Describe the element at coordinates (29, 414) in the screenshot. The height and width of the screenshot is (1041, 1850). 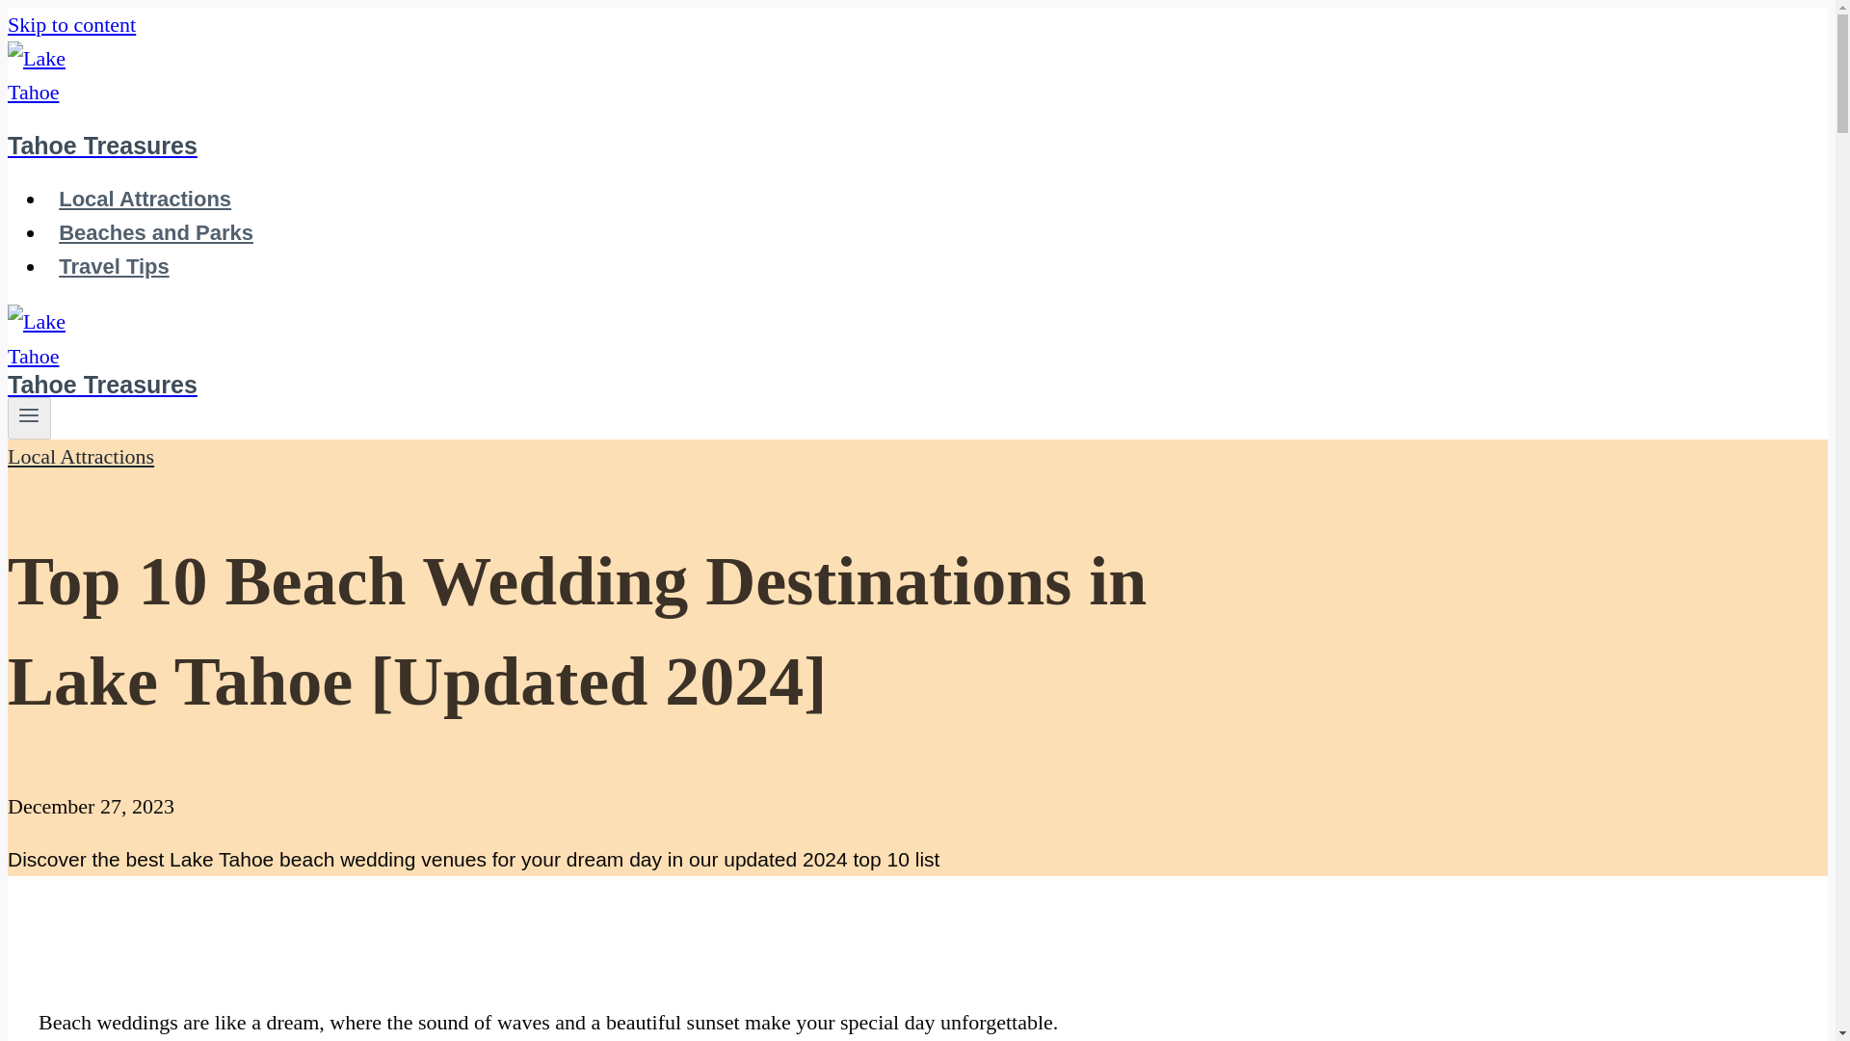
I see `Toggle Menu` at that location.